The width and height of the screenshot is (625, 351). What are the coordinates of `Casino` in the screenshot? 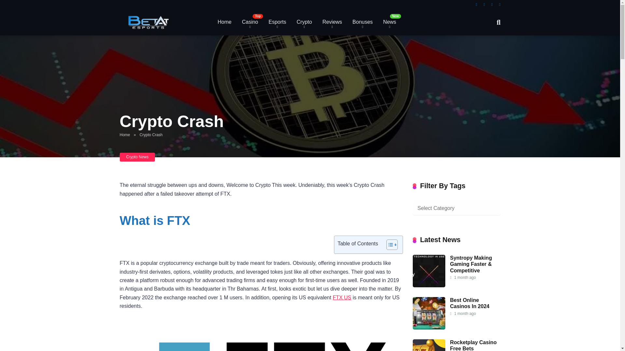 It's located at (250, 22).